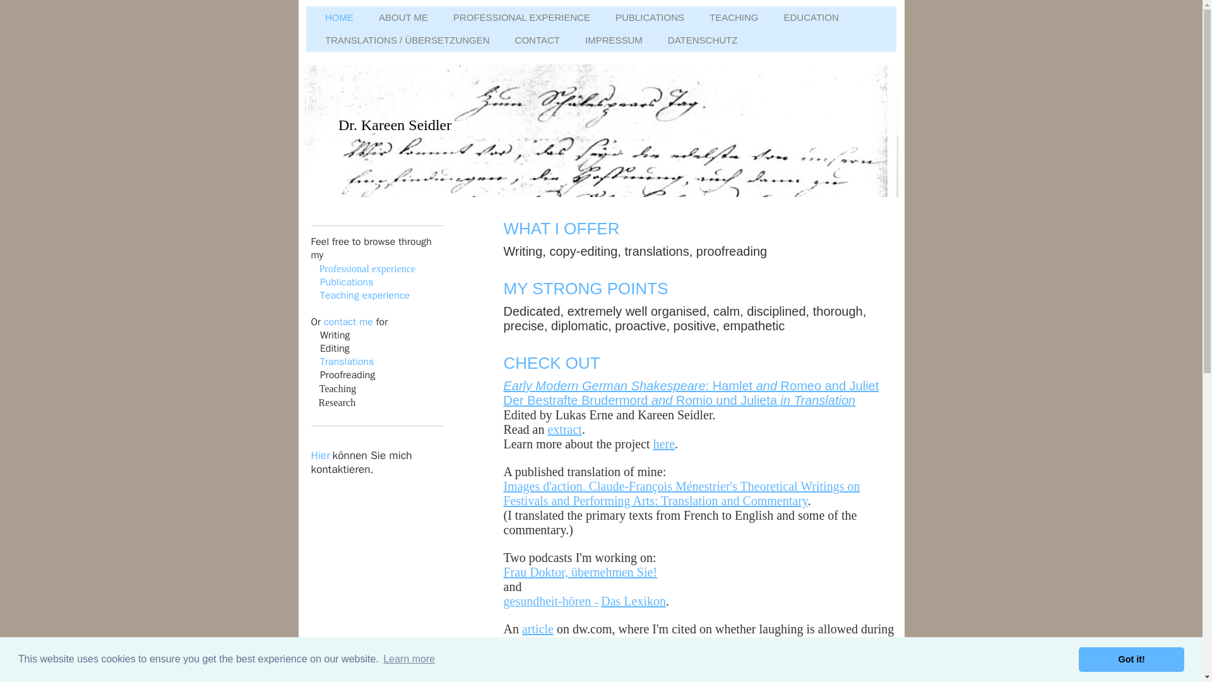  I want to click on Das Lexikon, so click(633, 601).